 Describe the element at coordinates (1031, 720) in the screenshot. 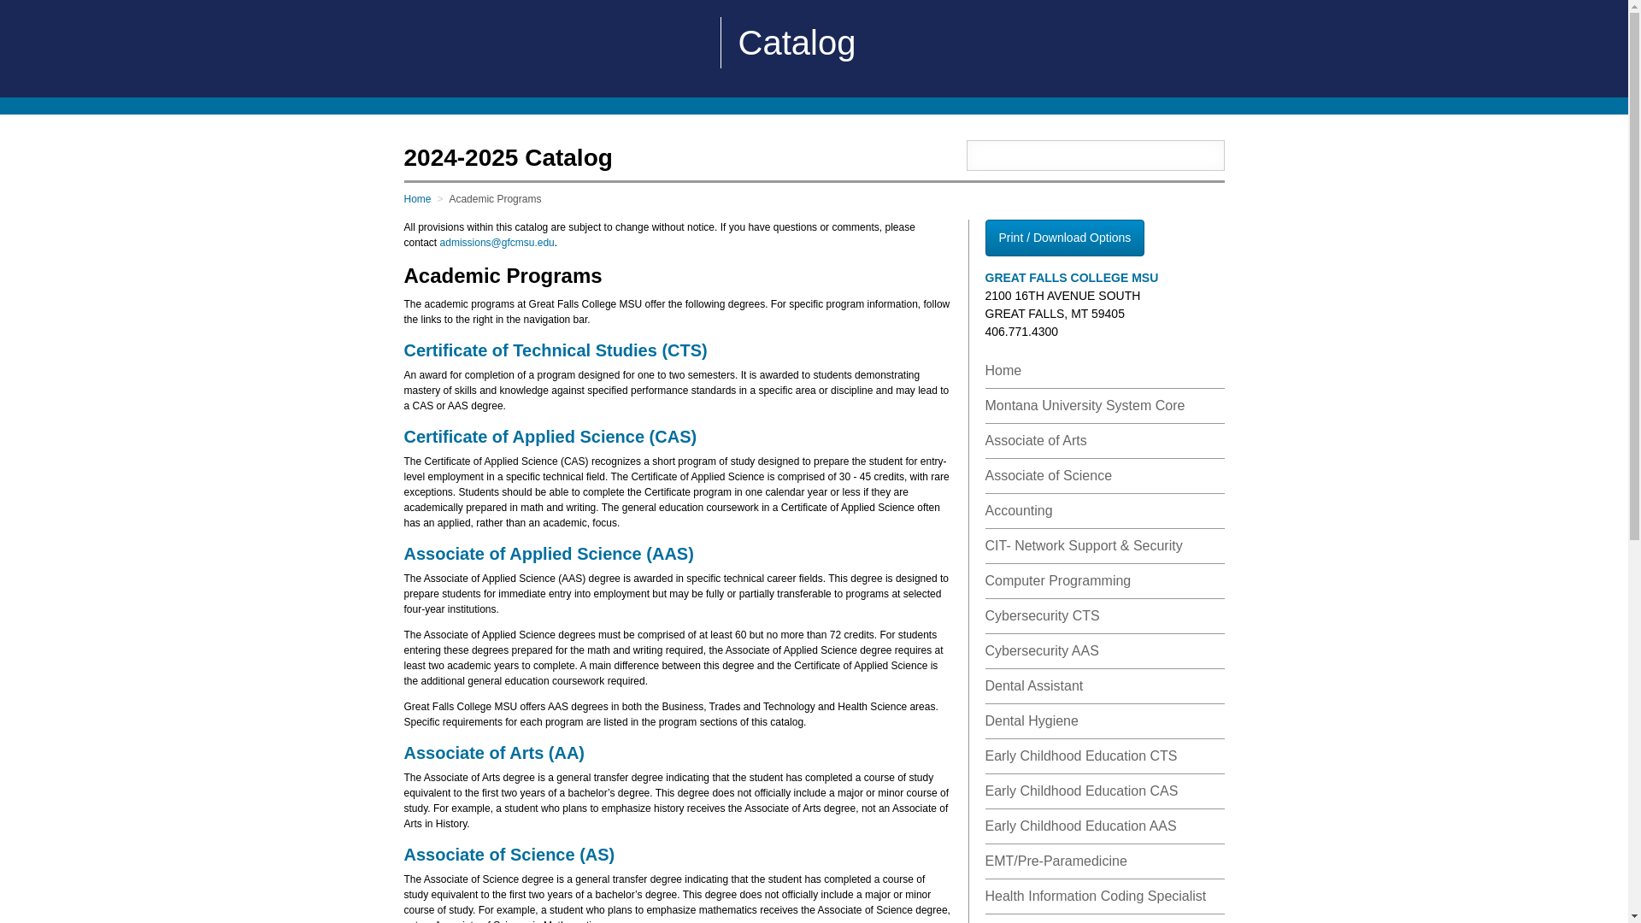

I see `Dental Hygiene` at that location.